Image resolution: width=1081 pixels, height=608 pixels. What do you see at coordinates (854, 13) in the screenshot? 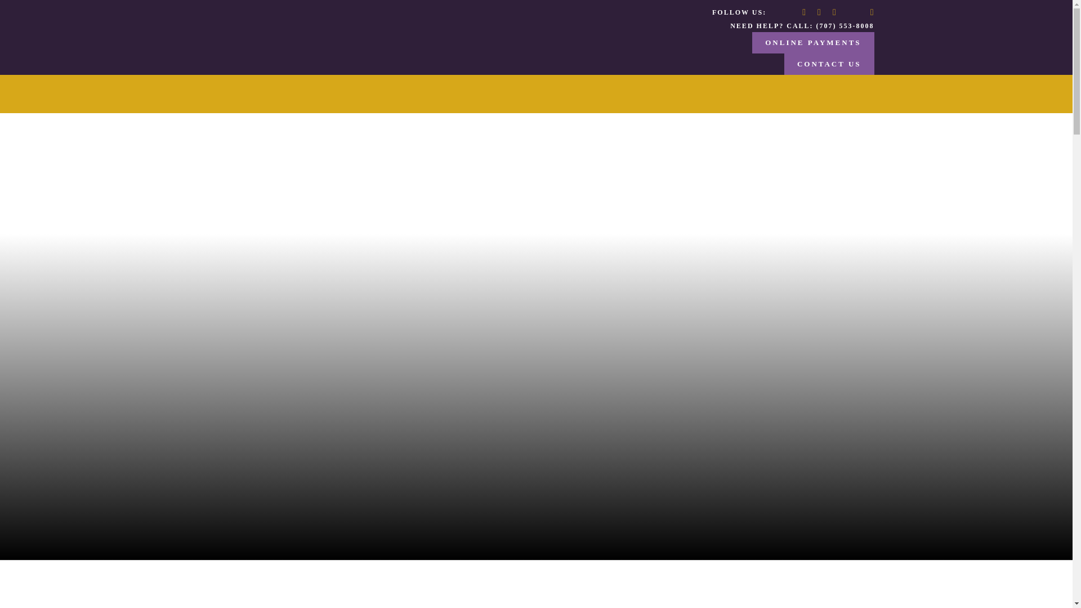
I see `Google` at bounding box center [854, 13].